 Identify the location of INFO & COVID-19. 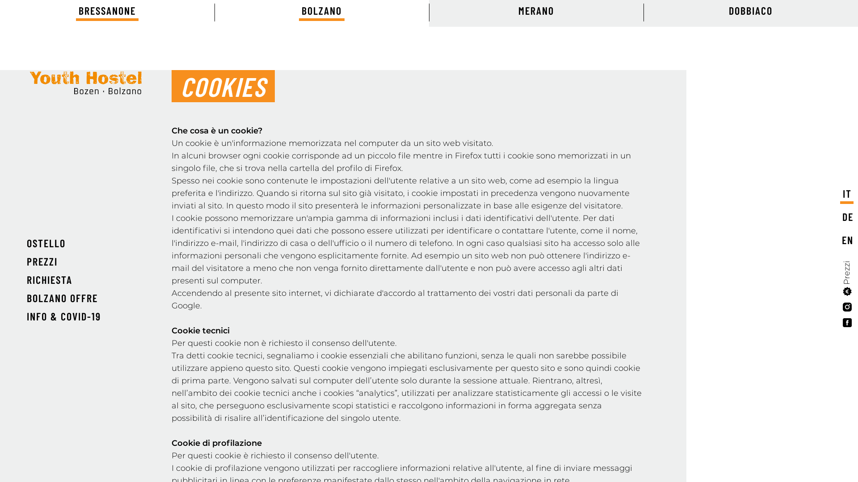
(64, 316).